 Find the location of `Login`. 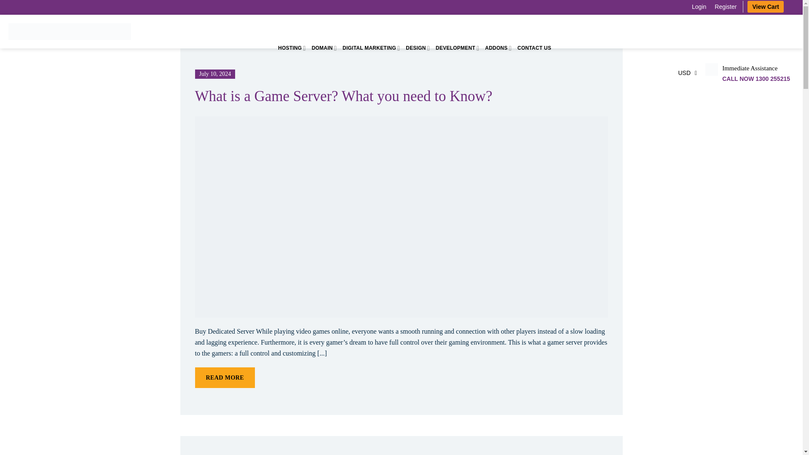

Login is located at coordinates (699, 7).